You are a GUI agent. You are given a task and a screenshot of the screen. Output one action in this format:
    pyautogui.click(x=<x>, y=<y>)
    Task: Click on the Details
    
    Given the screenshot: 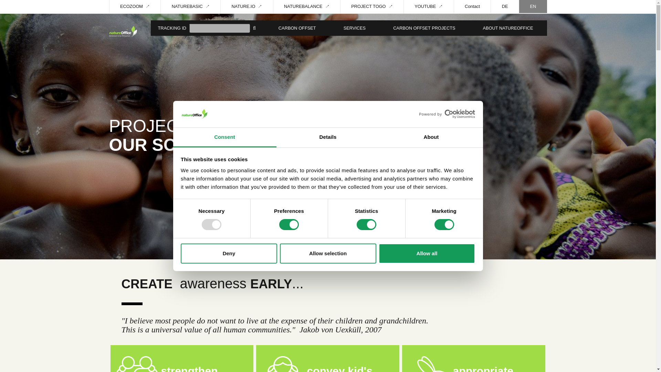 What is the action you would take?
    pyautogui.click(x=328, y=137)
    